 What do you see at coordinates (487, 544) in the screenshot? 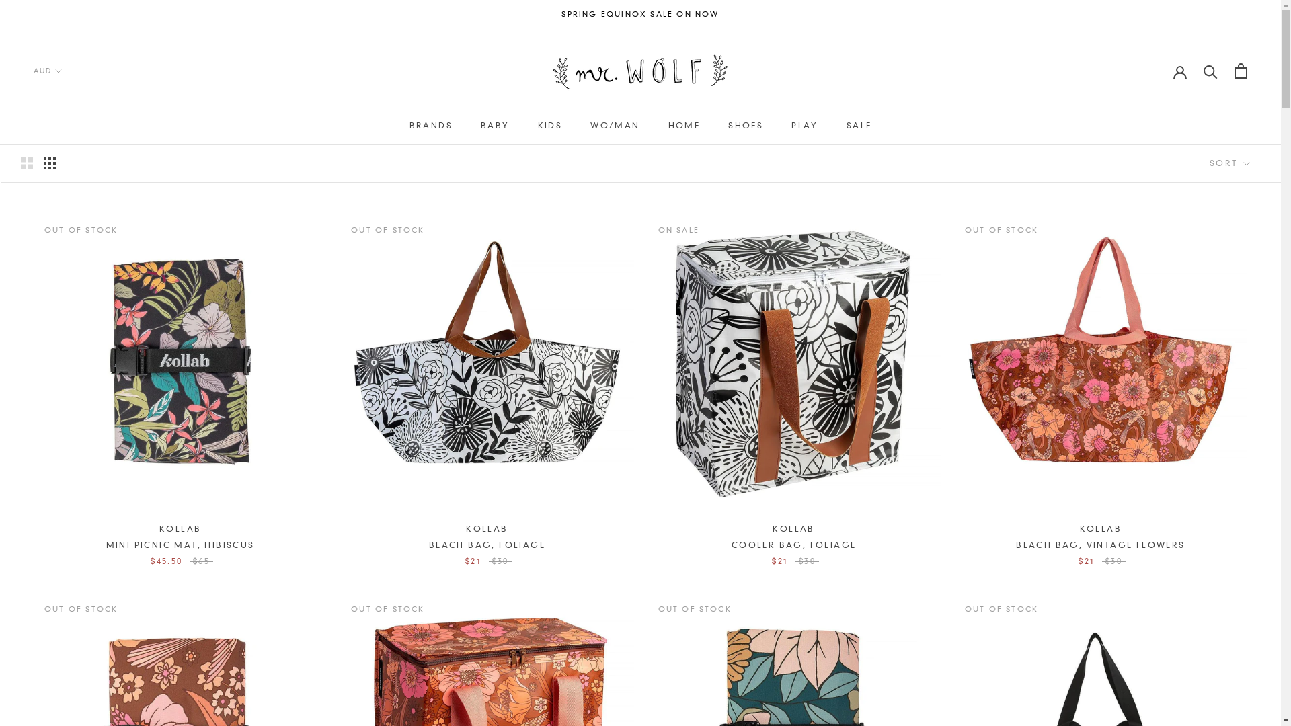
I see `BEACH BAG, FOLIAGE` at bounding box center [487, 544].